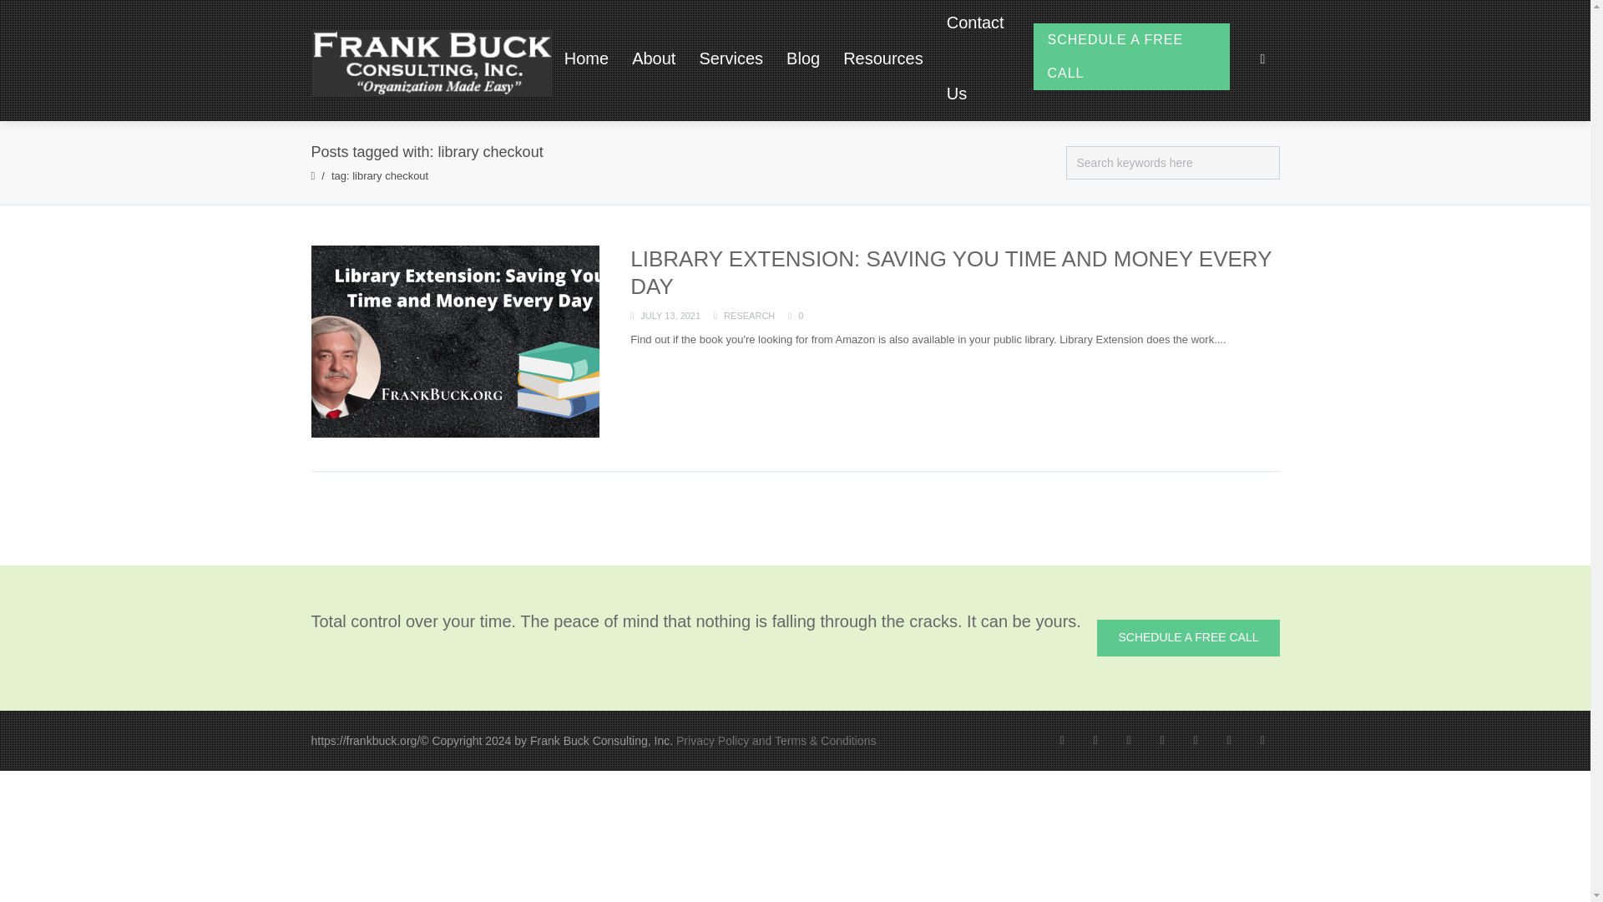 This screenshot has height=902, width=1603. I want to click on Resources, so click(883, 58).